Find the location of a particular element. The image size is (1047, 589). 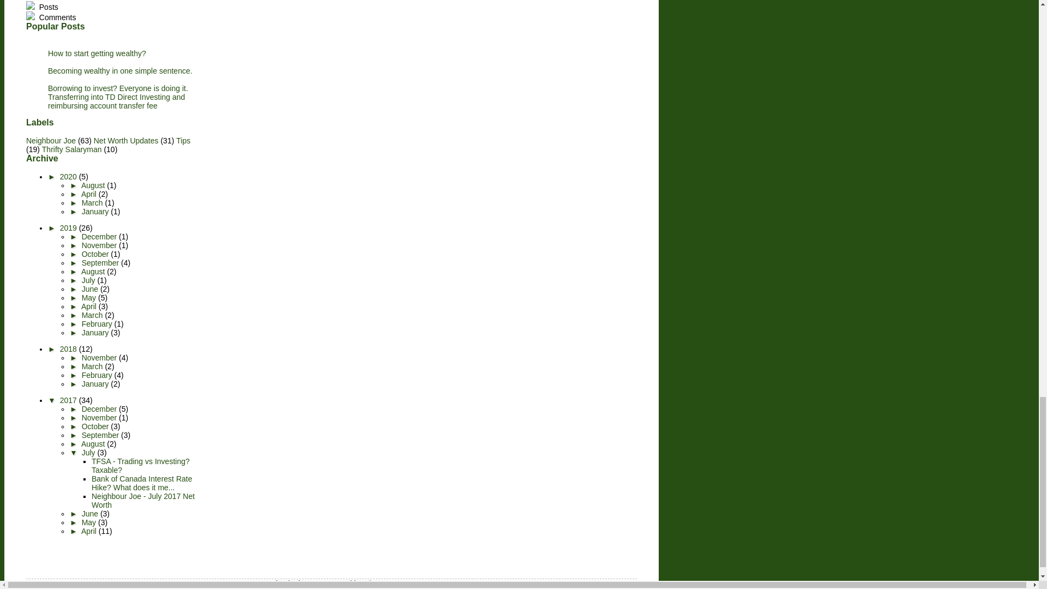

Neighbour Joe is located at coordinates (51, 140).